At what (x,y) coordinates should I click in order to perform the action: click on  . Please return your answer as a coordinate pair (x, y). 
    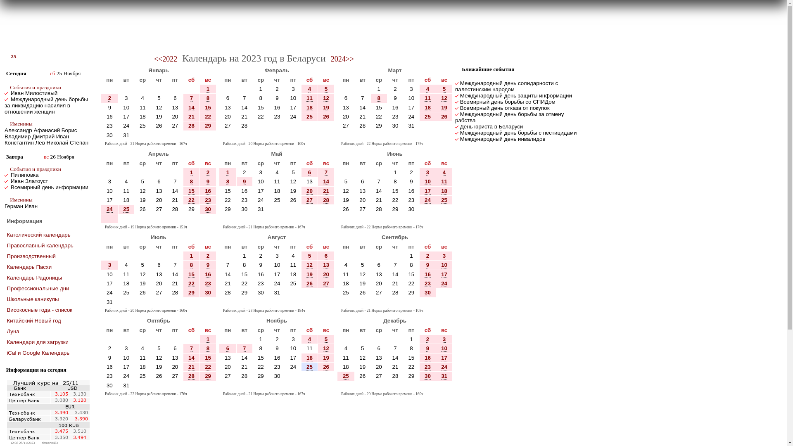
    Looking at the image, I should click on (159, 256).